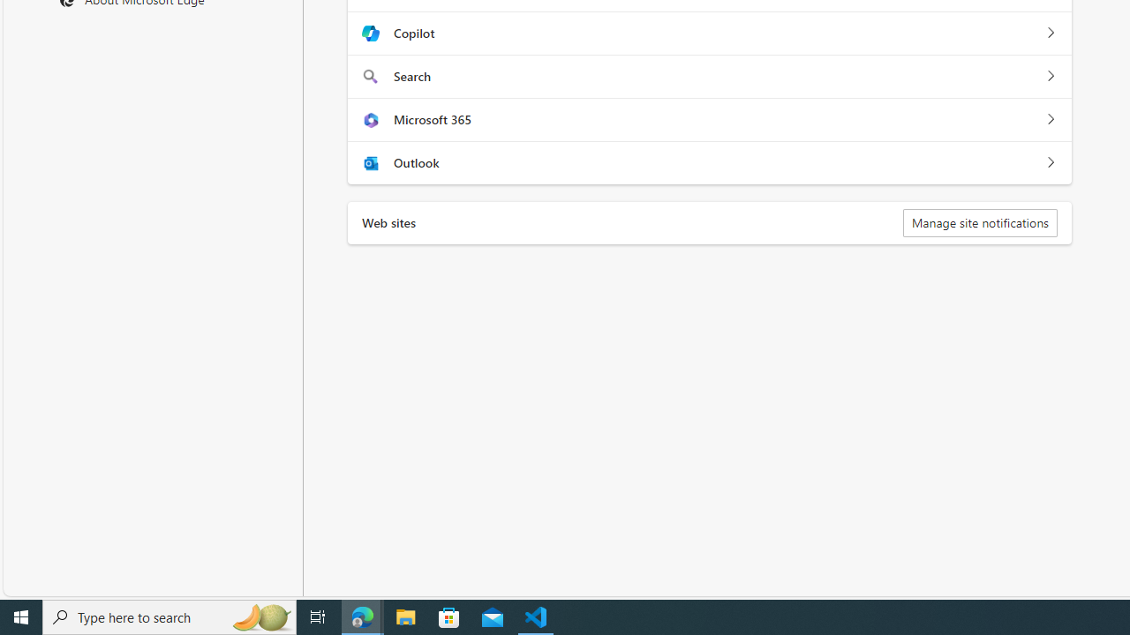 Image resolution: width=1130 pixels, height=635 pixels. Describe the element at coordinates (1051, 34) in the screenshot. I see `Copilot` at that location.